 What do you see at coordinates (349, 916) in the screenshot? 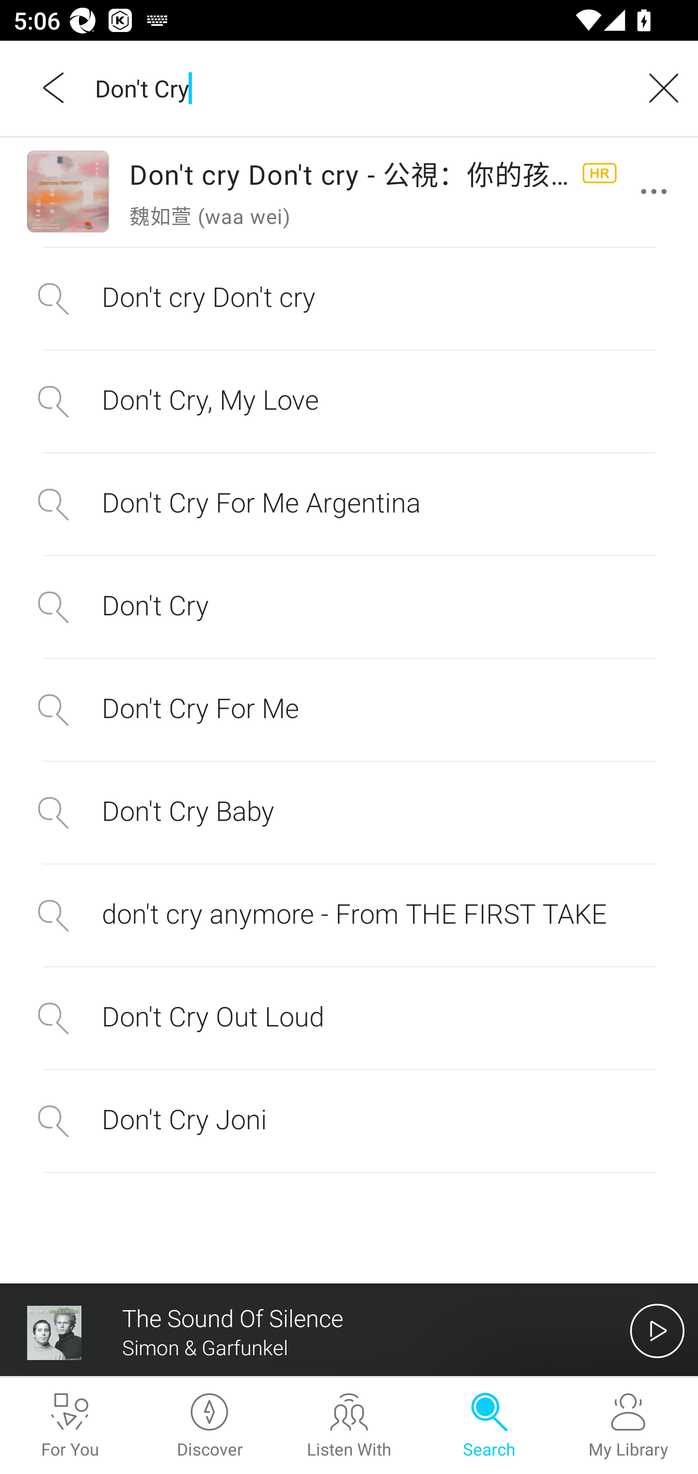
I see `don't cry anymore - From THE FIRST TAKE` at bounding box center [349, 916].